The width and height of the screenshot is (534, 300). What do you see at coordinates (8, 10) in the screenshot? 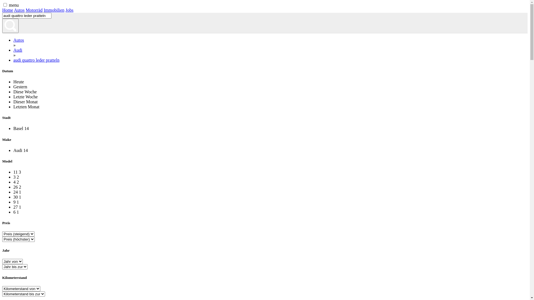
I see `Home` at bounding box center [8, 10].